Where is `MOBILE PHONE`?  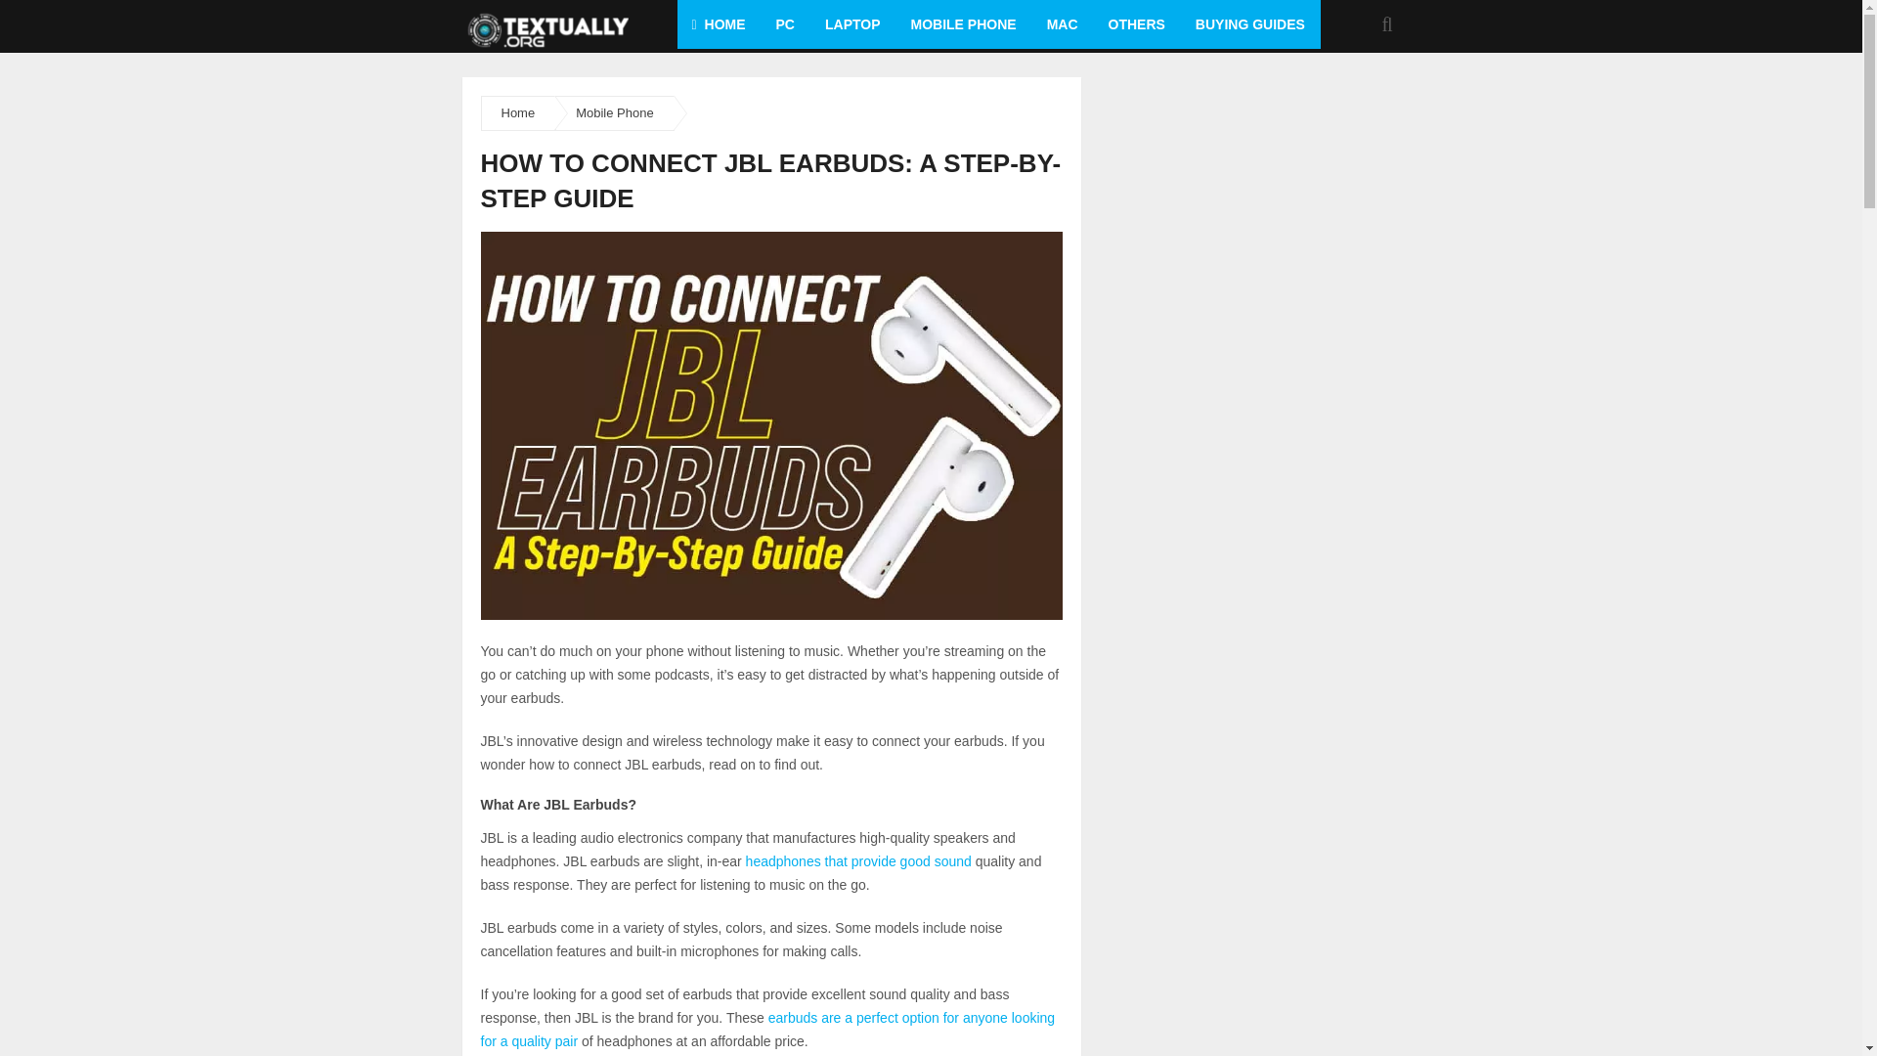 MOBILE PHONE is located at coordinates (962, 23).